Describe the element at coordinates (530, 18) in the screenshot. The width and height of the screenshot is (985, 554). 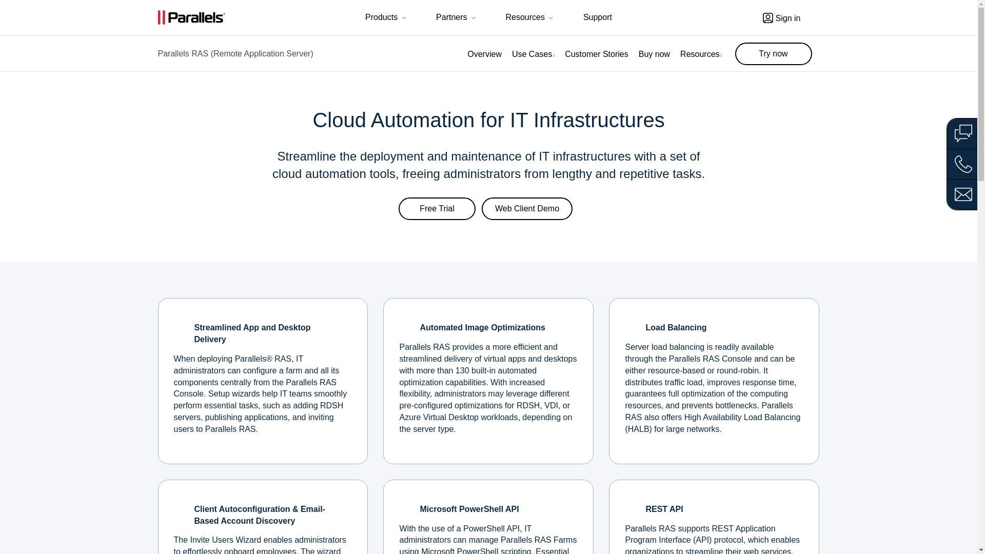
I see `Resources` at that location.